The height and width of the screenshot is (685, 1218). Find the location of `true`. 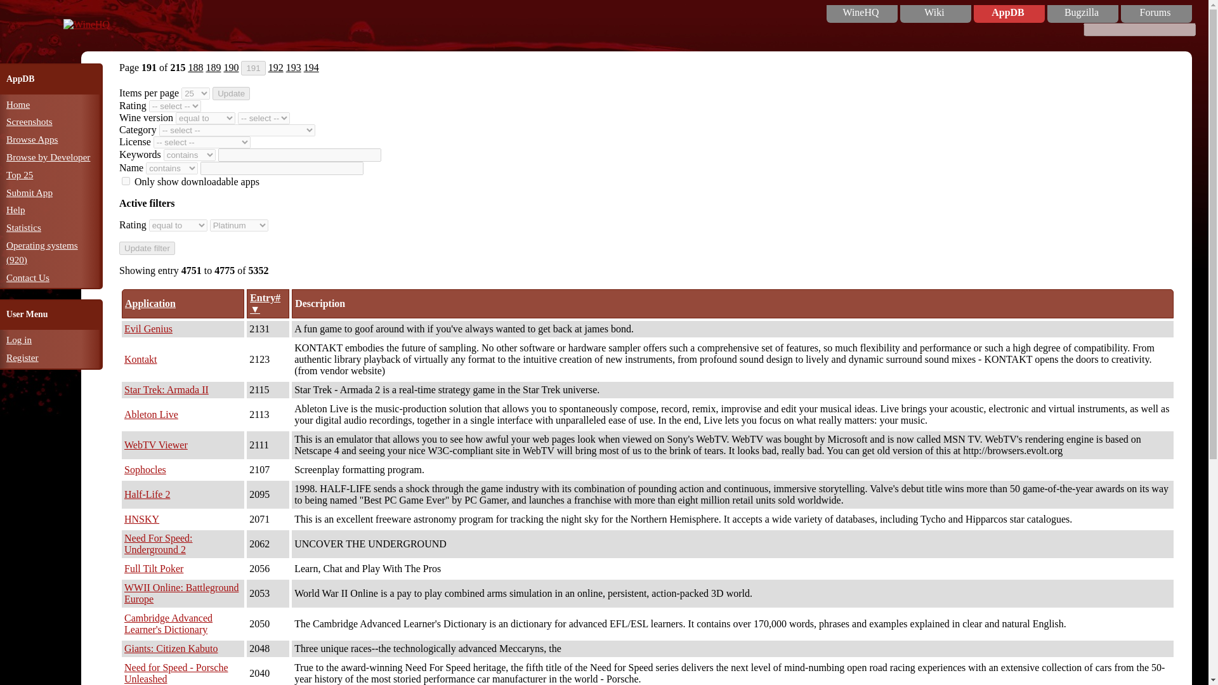

true is located at coordinates (126, 180).